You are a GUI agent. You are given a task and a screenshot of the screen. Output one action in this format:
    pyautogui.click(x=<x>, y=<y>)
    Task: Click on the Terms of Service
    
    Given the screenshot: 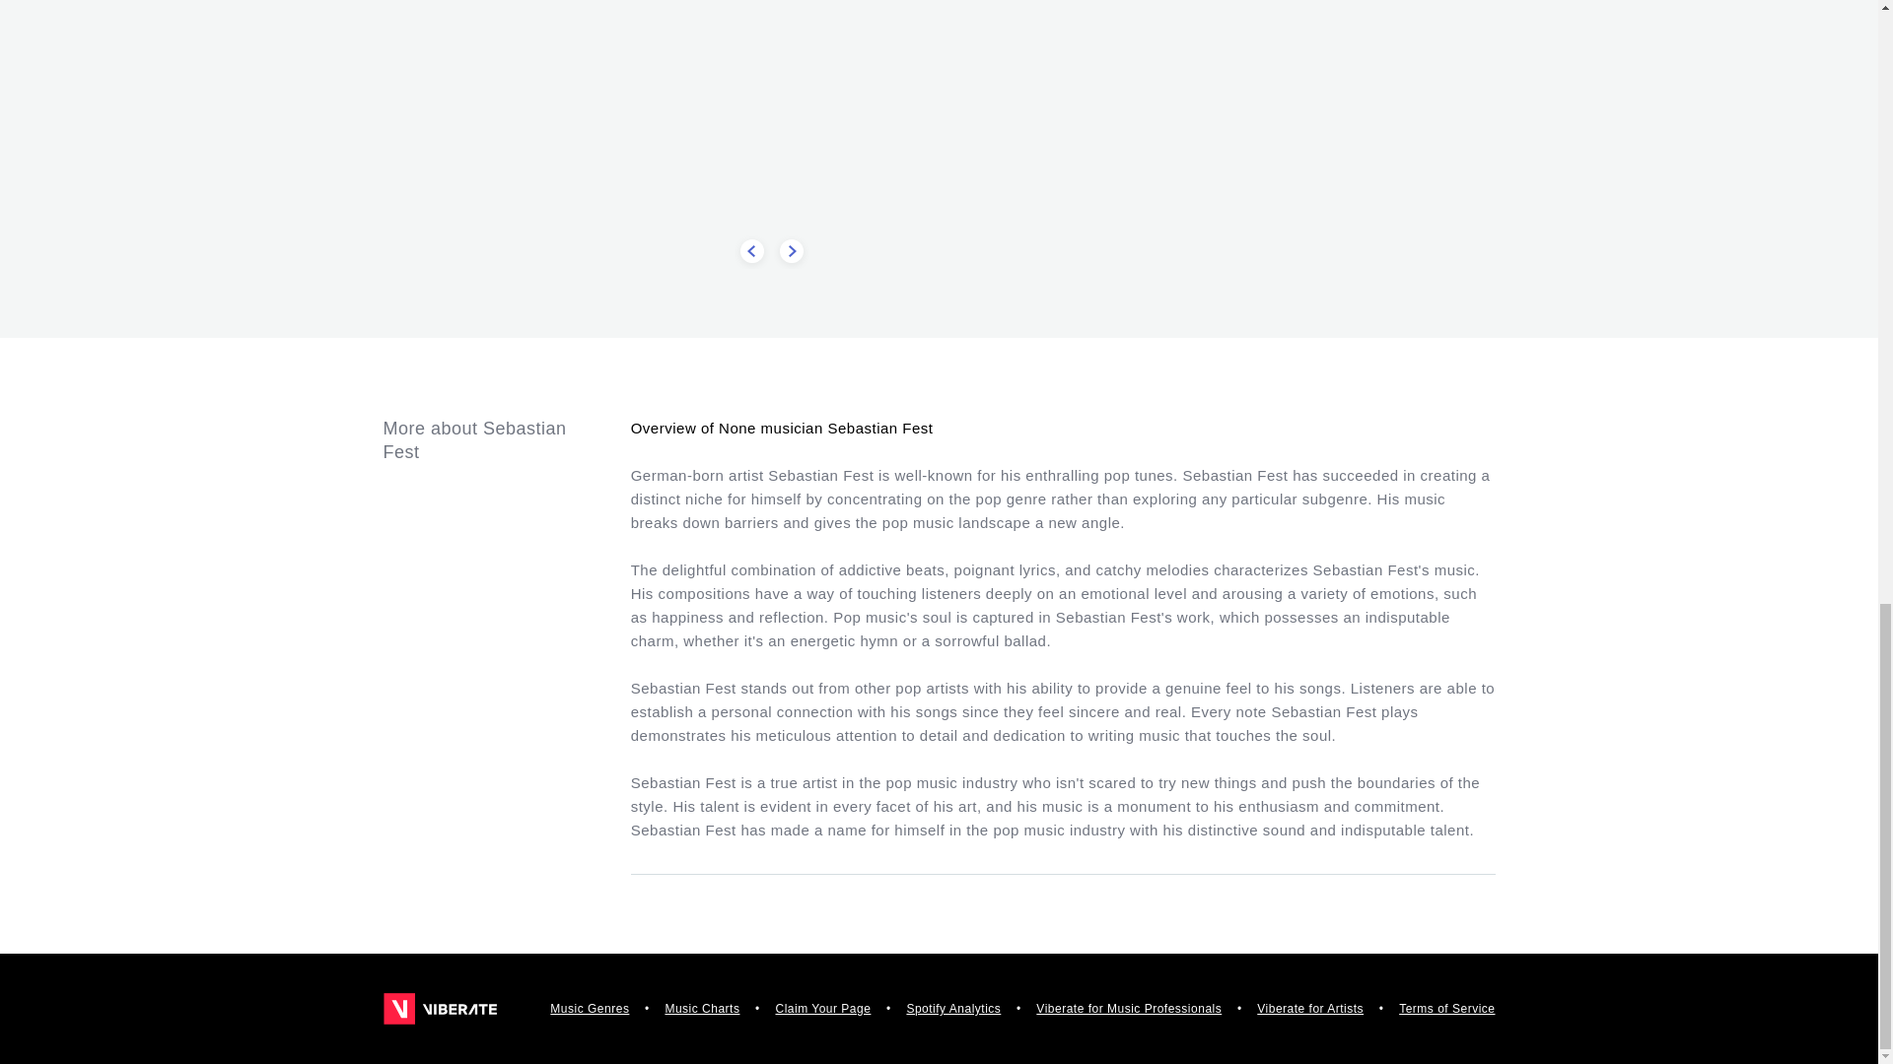 What is the action you would take?
    pyautogui.click(x=1446, y=1009)
    